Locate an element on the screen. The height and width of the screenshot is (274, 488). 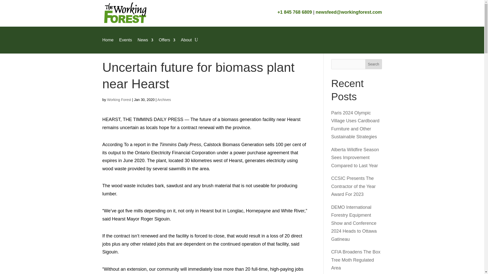
Posts by Working Forest is located at coordinates (119, 99).